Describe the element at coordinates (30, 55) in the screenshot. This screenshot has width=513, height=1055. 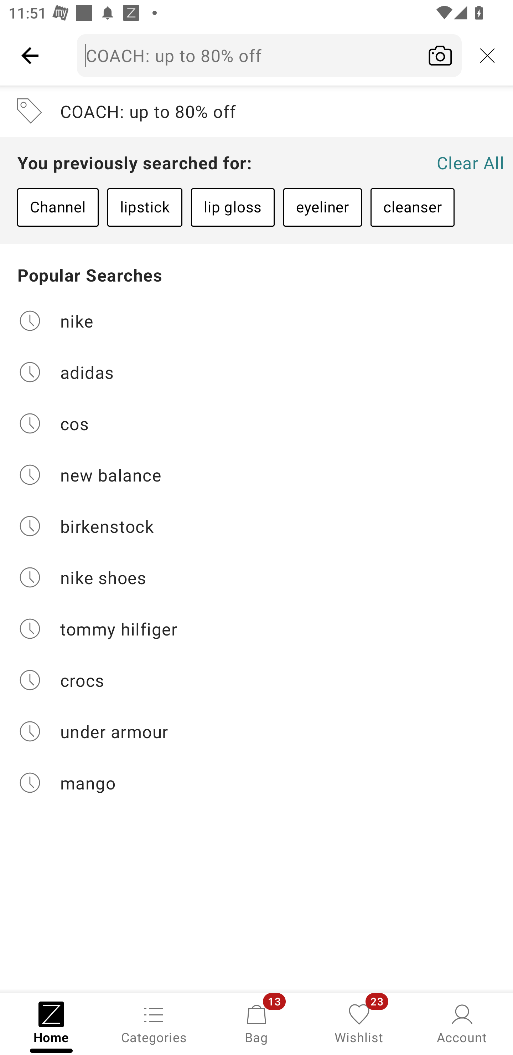
I see `Navigate up` at that location.